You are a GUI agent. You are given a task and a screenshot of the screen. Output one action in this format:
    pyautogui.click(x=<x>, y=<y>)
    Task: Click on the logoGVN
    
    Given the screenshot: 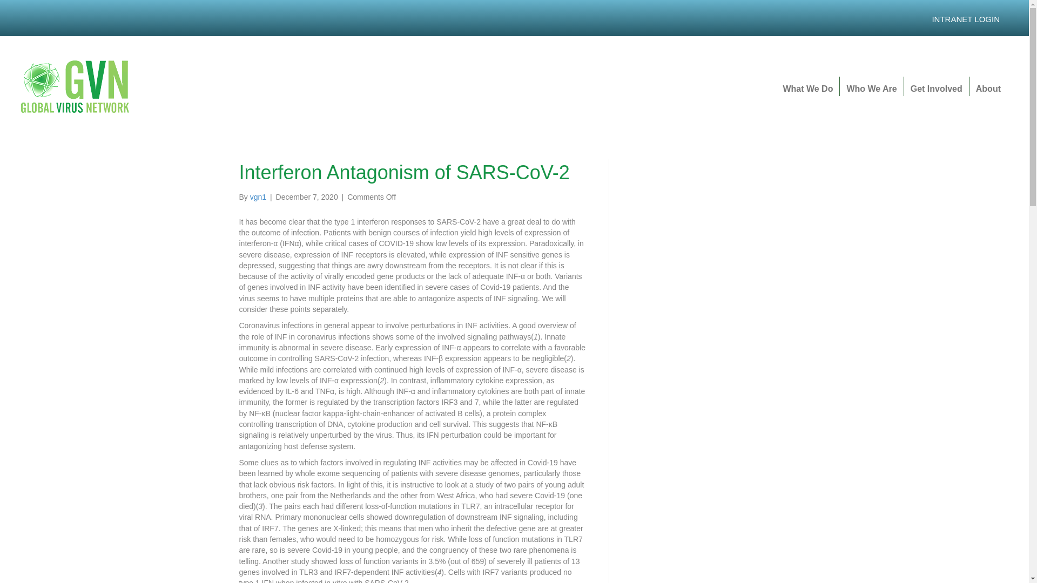 What is the action you would take?
    pyautogui.click(x=76, y=86)
    